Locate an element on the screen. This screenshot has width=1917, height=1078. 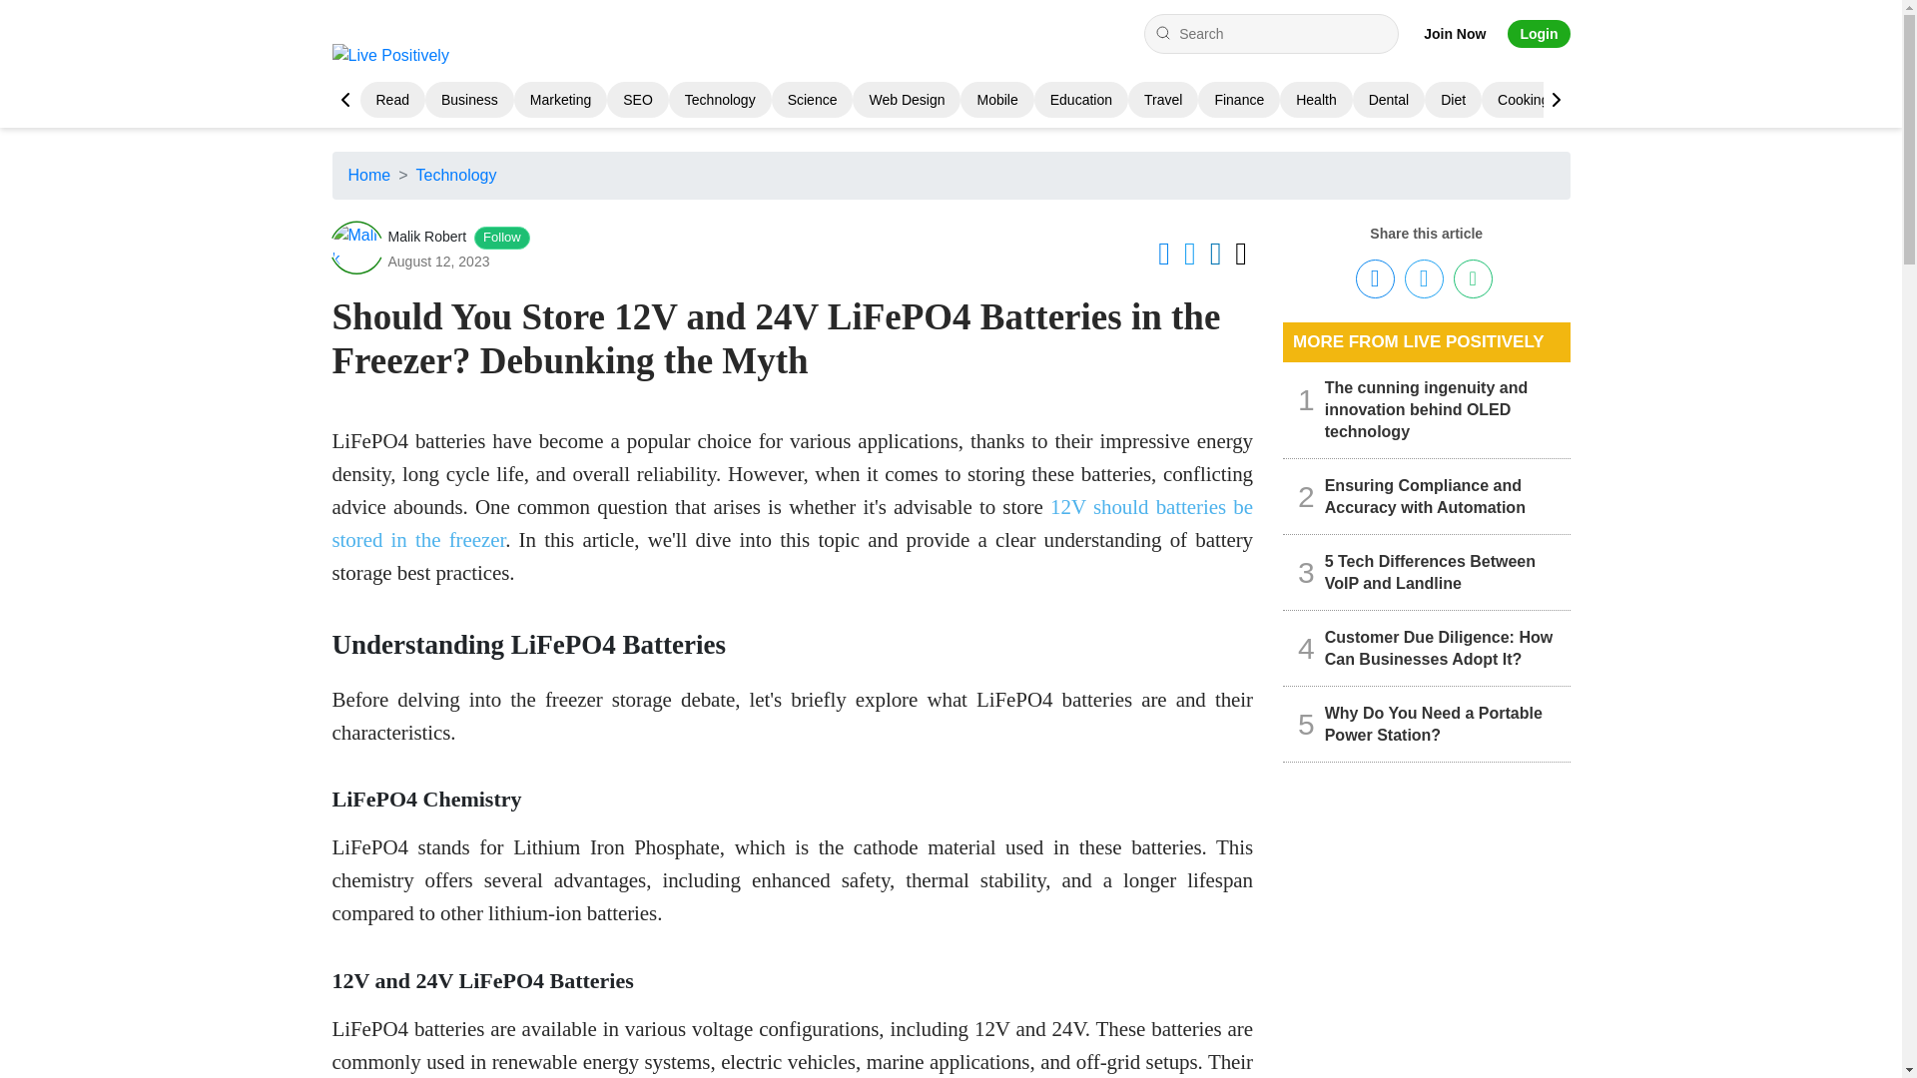
Business is located at coordinates (469, 100).